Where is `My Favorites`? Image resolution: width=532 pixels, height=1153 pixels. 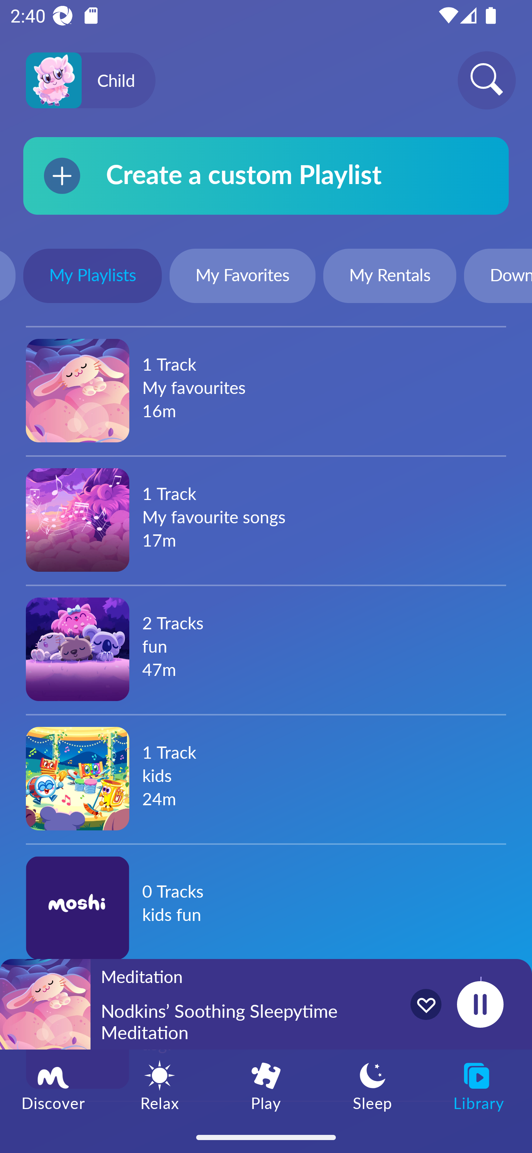 My Favorites is located at coordinates (242, 277).